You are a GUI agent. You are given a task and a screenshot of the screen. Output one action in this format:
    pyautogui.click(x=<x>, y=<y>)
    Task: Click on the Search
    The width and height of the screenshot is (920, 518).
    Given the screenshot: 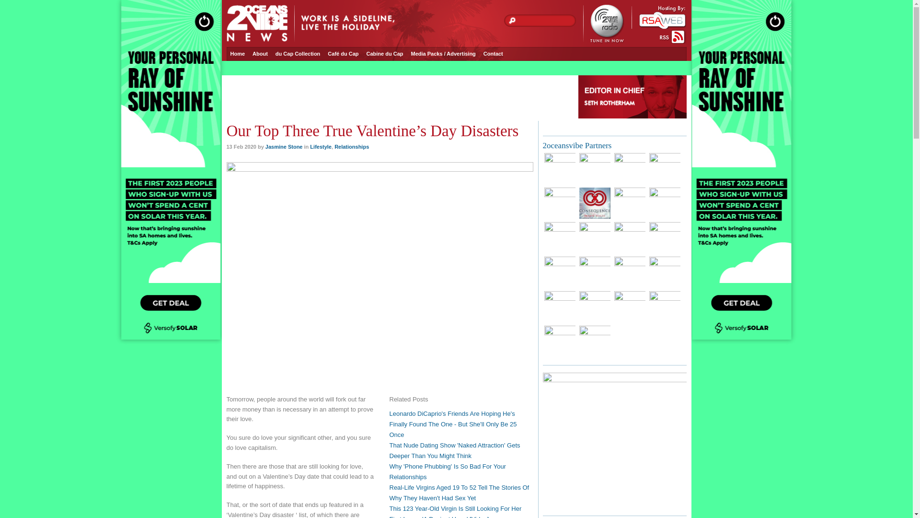 What is the action you would take?
    pyautogui.click(x=511, y=21)
    